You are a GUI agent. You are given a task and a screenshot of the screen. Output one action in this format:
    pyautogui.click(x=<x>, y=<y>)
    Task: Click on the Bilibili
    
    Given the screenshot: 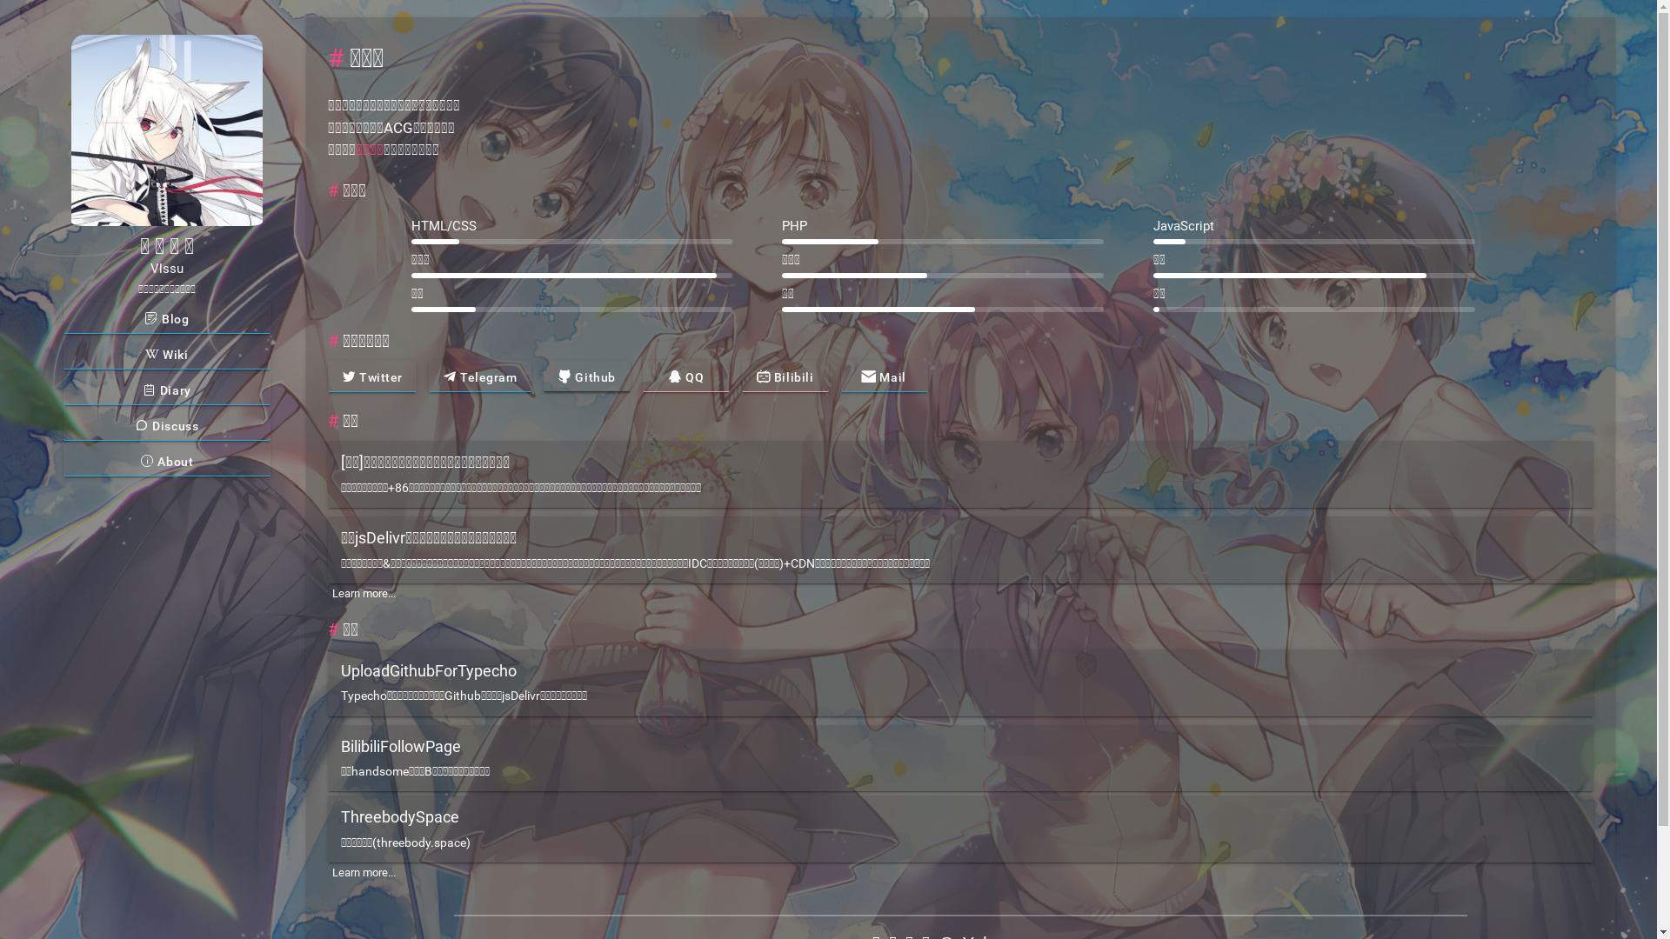 What is the action you would take?
    pyautogui.click(x=785, y=376)
    